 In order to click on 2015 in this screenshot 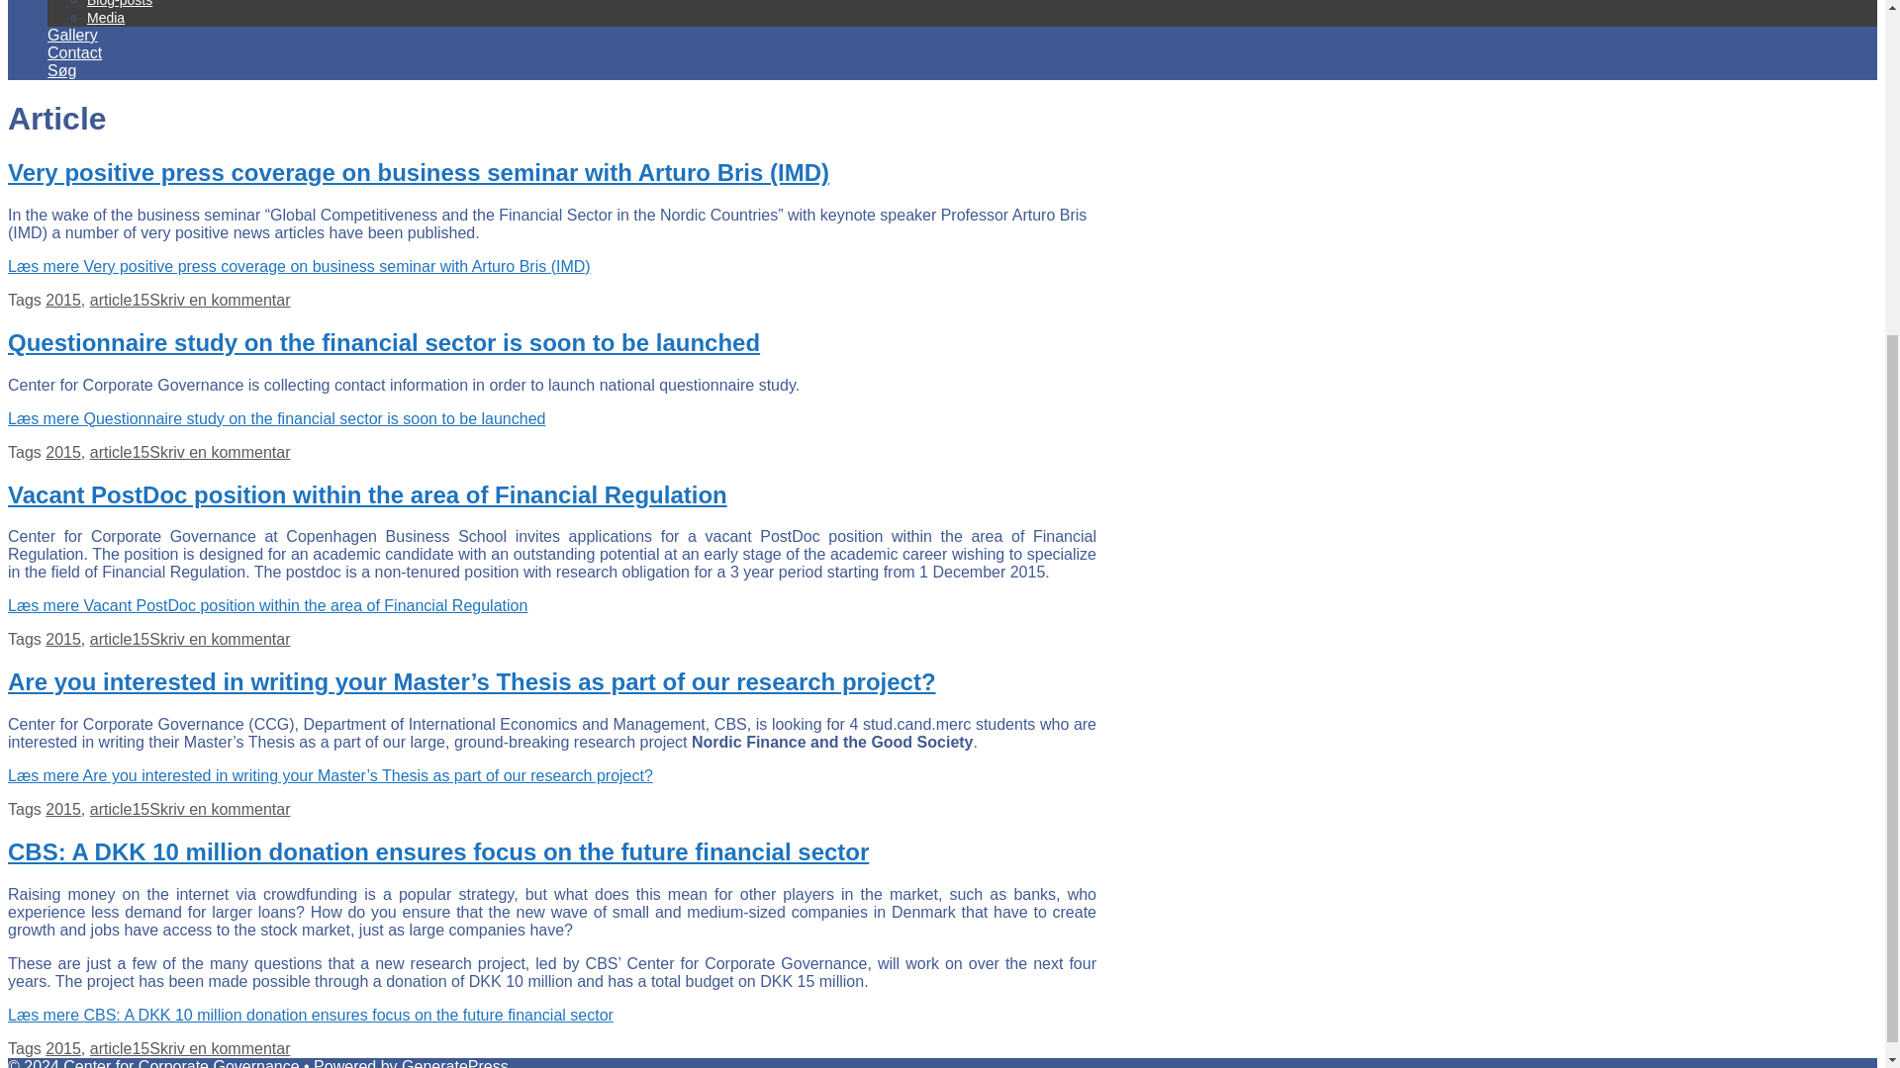, I will do `click(63, 300)`.